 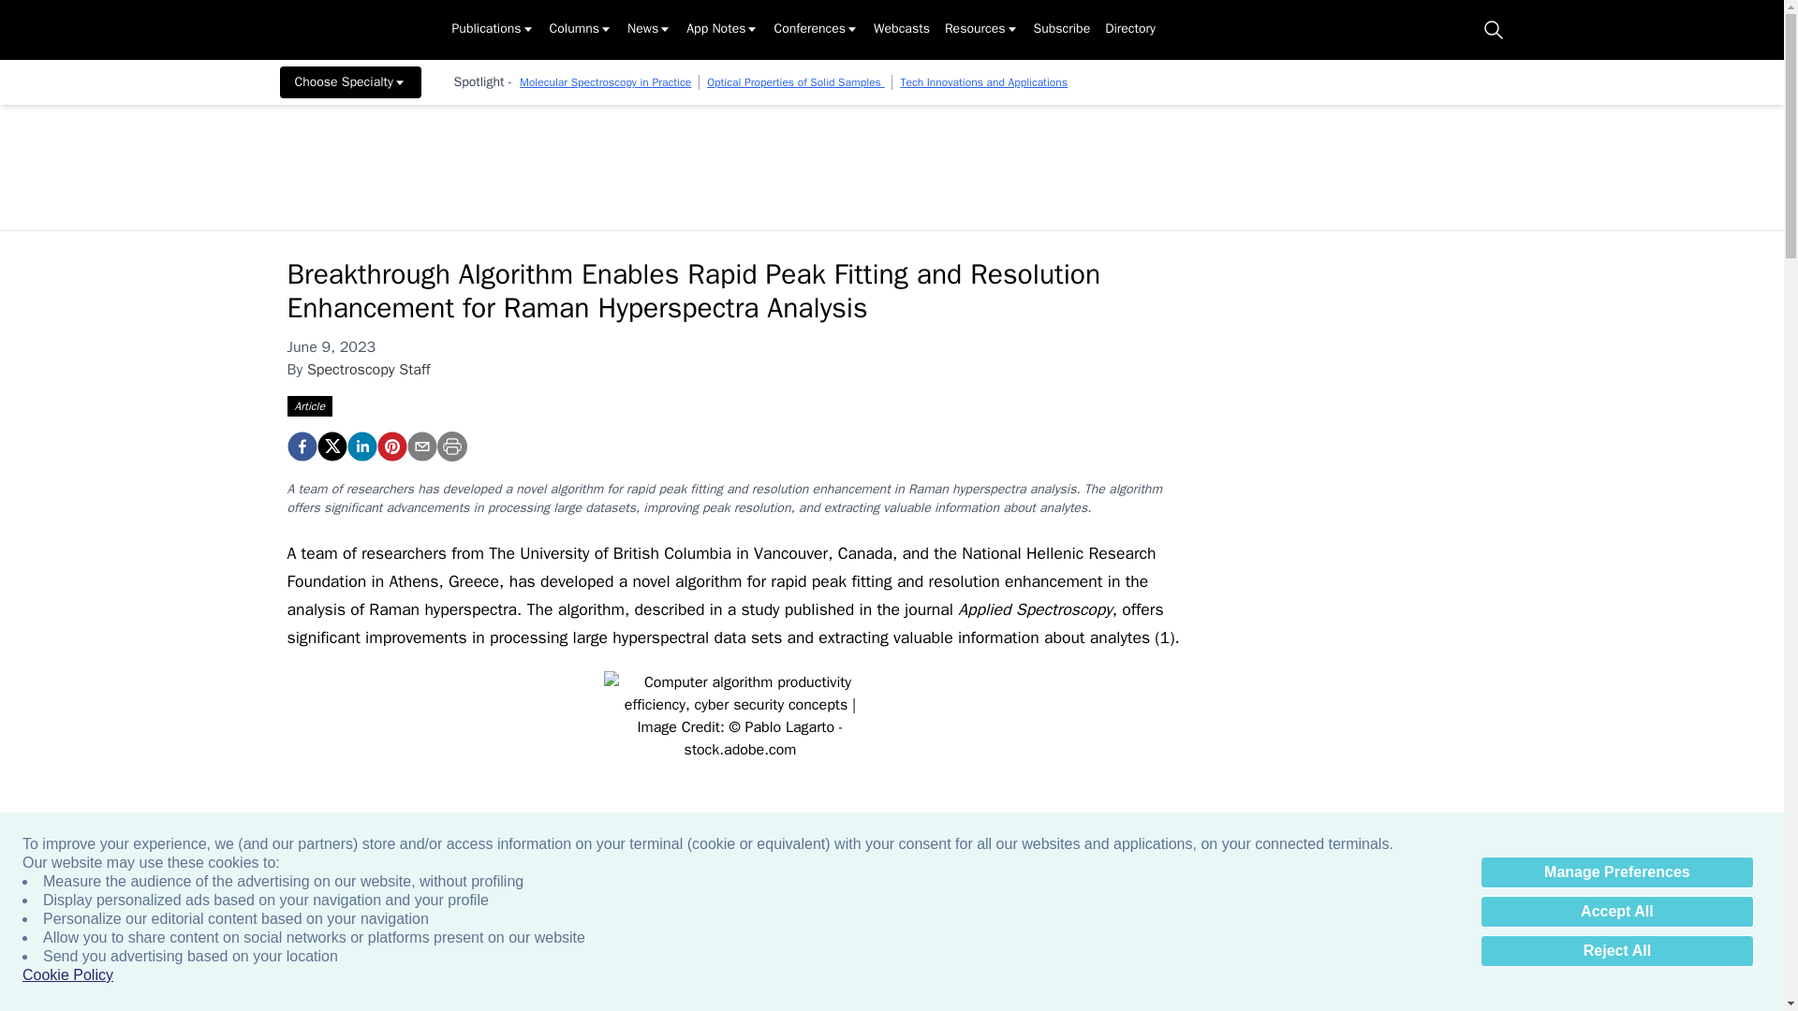 I want to click on App Notes, so click(x=723, y=30).